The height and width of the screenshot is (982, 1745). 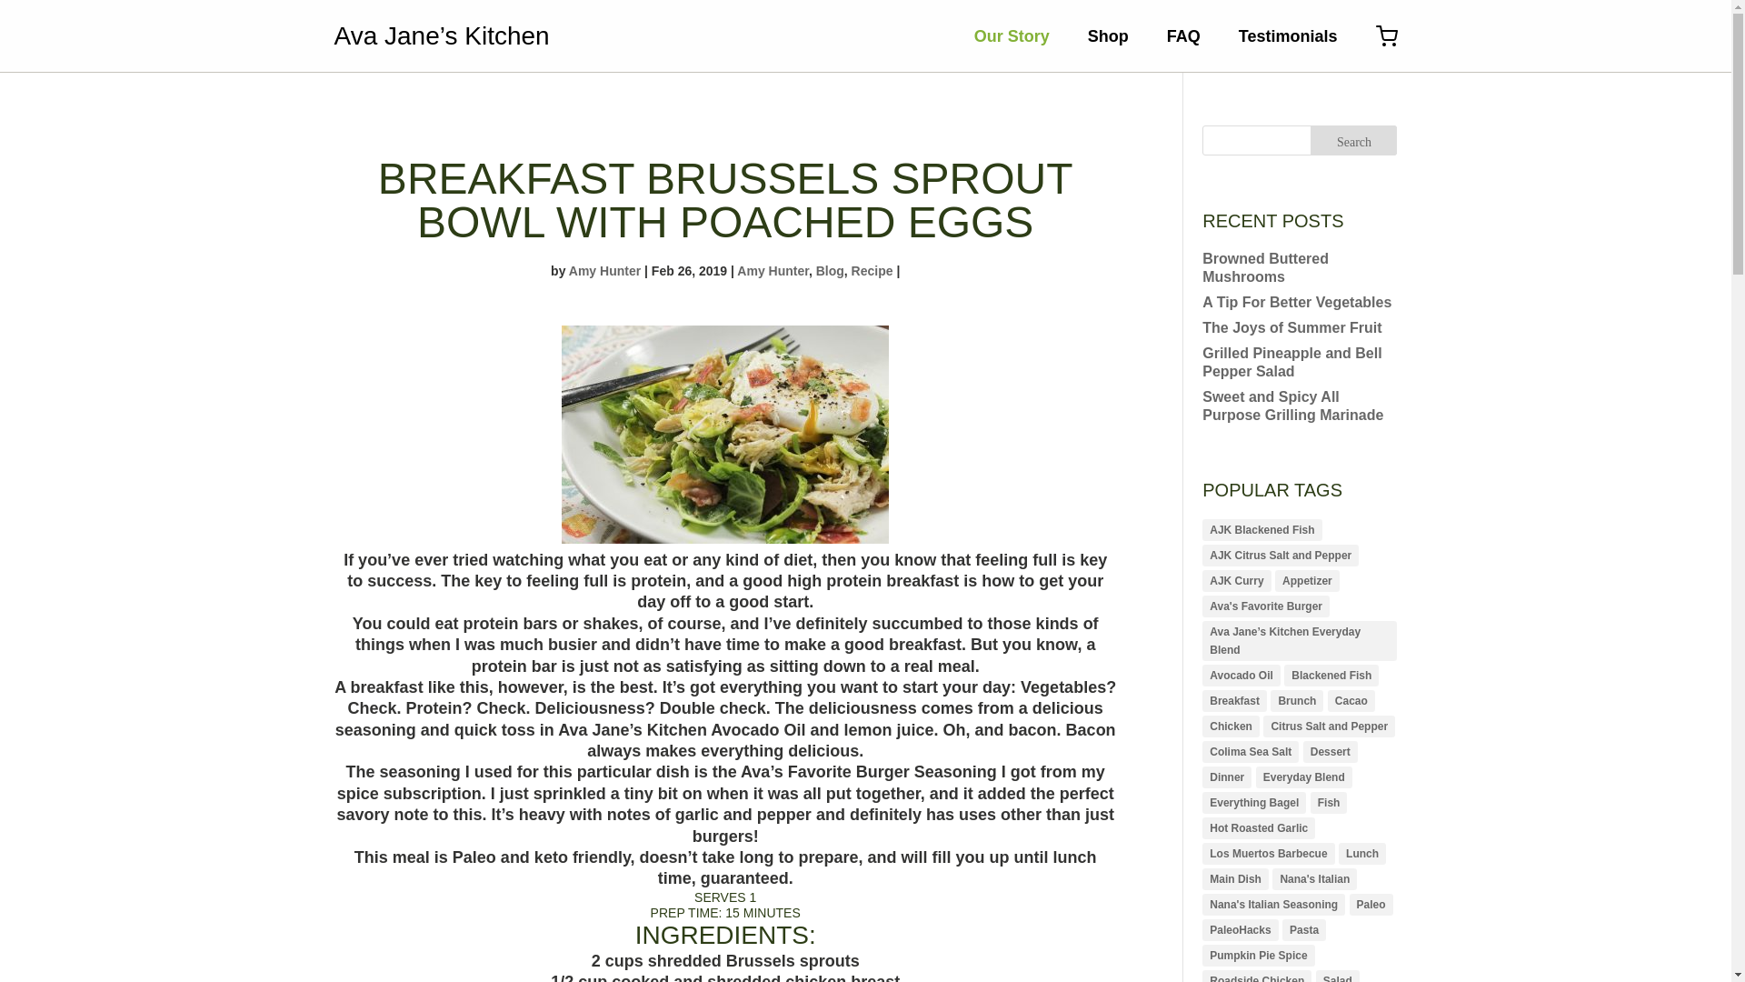 What do you see at coordinates (603, 271) in the screenshot?
I see `Posts by Amy Hunter` at bounding box center [603, 271].